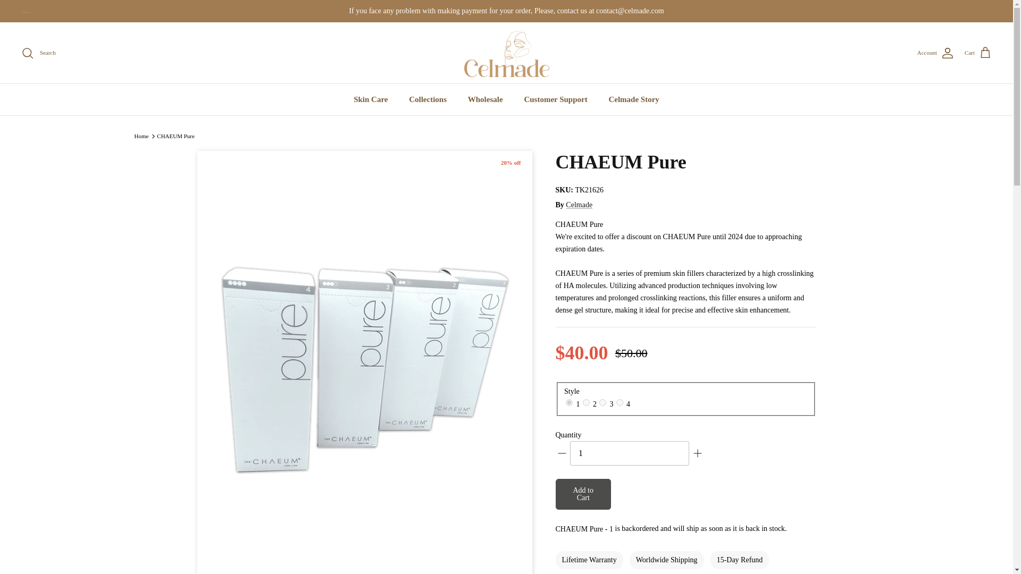 The height and width of the screenshot is (574, 1021). What do you see at coordinates (370, 99) in the screenshot?
I see `Skin Care` at bounding box center [370, 99].